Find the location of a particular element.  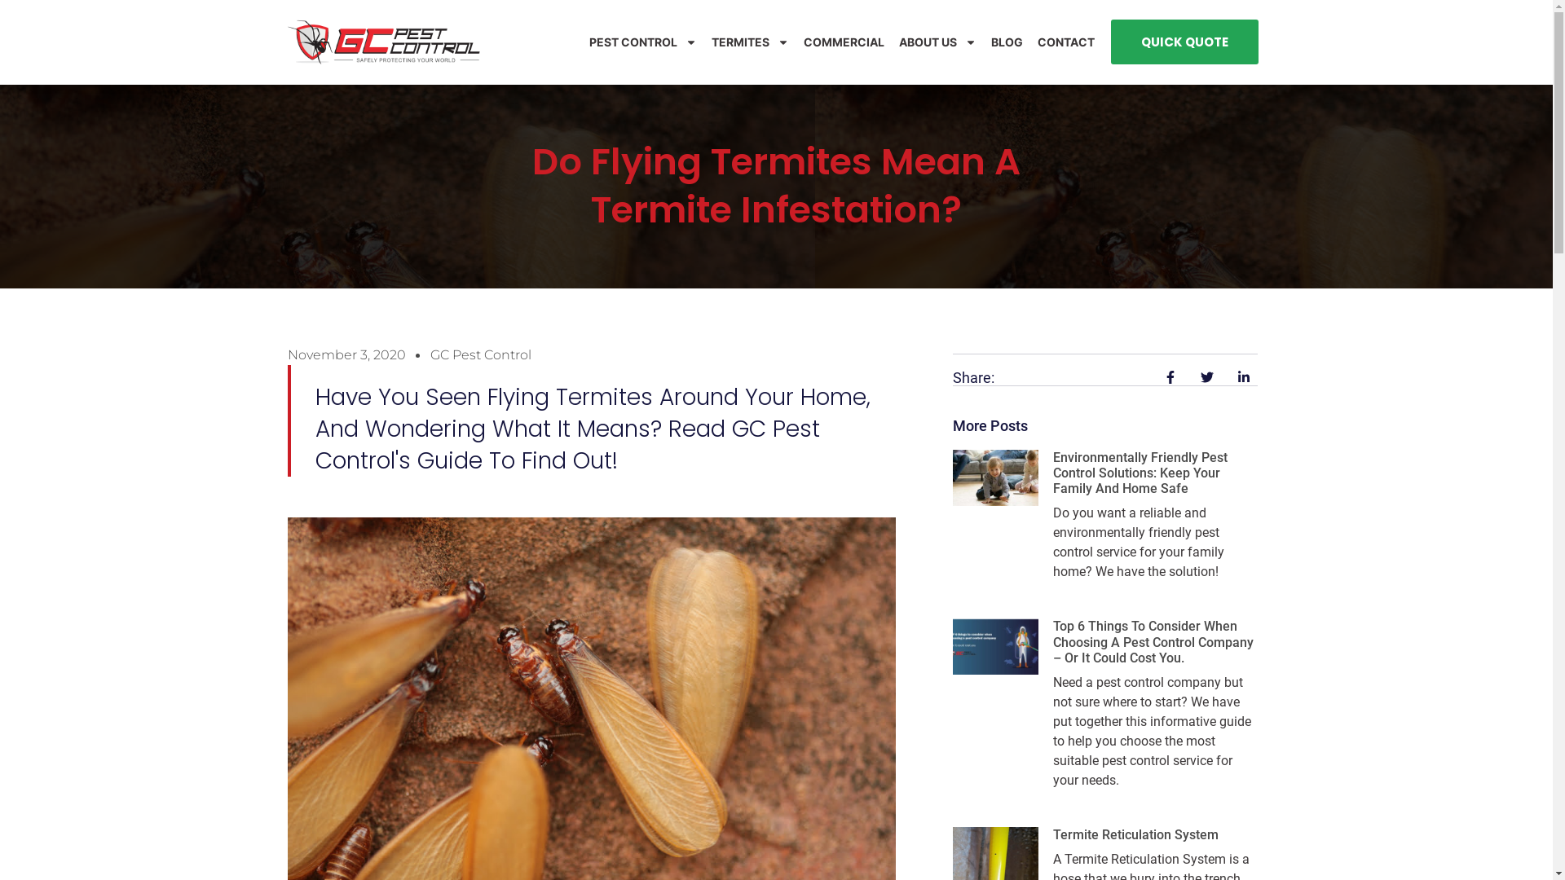

November 3, 2020 is located at coordinates (346, 355).